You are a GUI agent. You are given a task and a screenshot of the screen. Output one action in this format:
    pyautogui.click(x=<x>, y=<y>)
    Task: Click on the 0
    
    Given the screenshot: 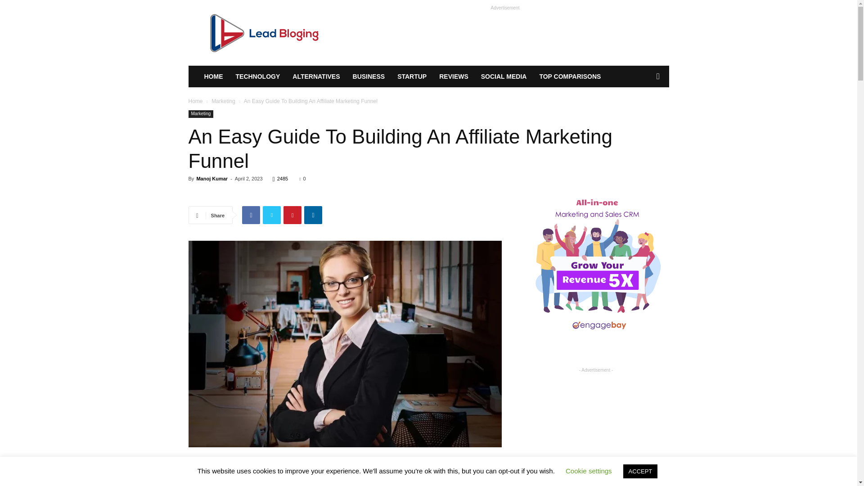 What is the action you would take?
    pyautogui.click(x=302, y=178)
    